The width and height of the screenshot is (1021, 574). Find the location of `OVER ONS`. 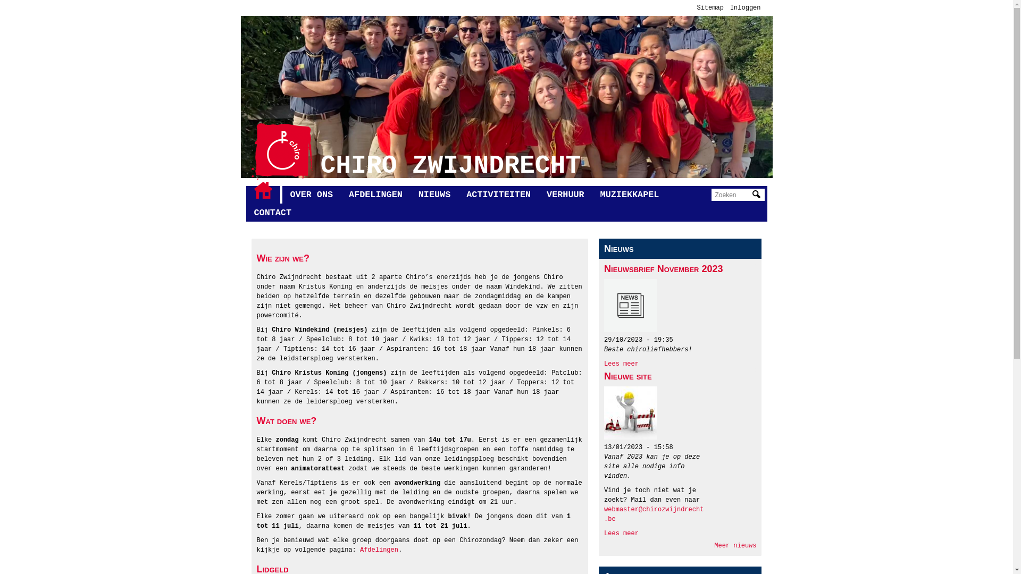

OVER ONS is located at coordinates (312, 195).